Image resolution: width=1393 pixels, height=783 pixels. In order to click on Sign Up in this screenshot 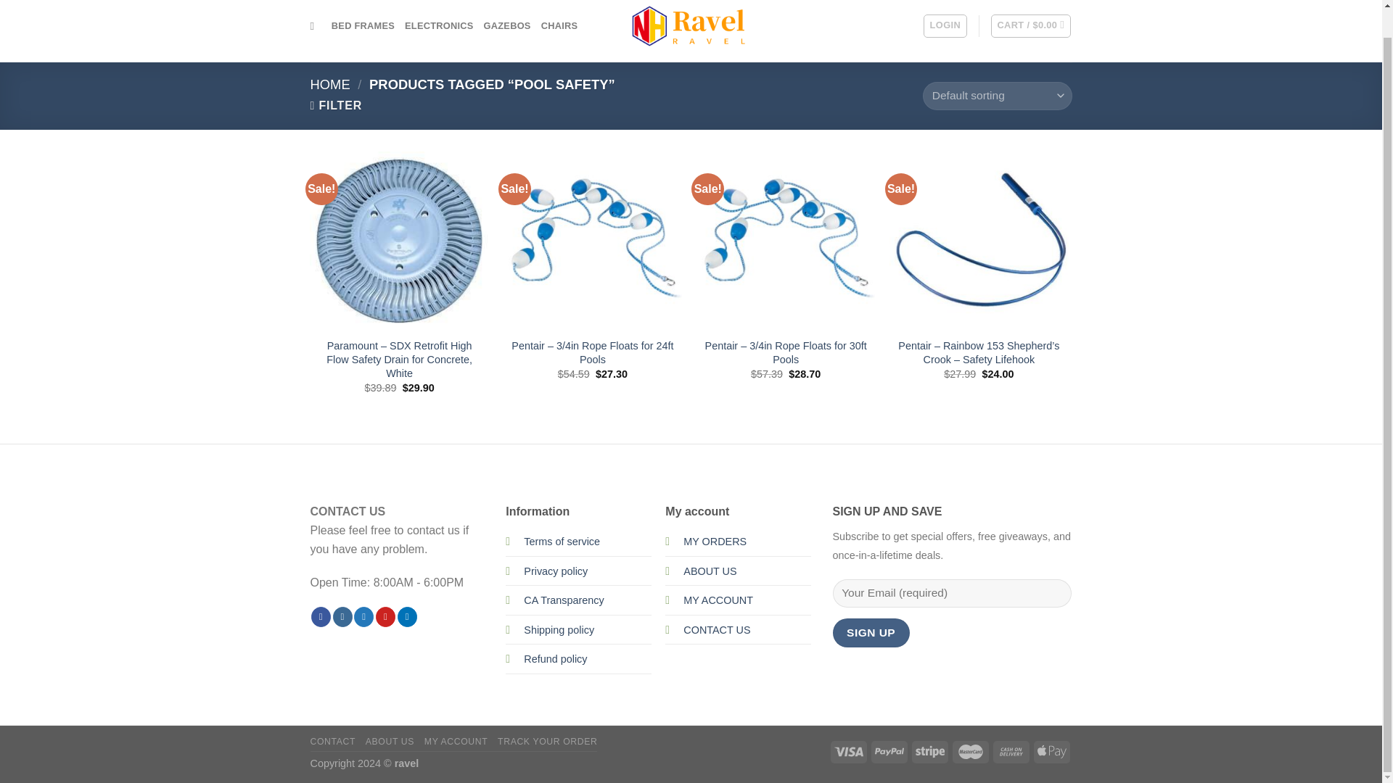, I will do `click(871, 632)`.